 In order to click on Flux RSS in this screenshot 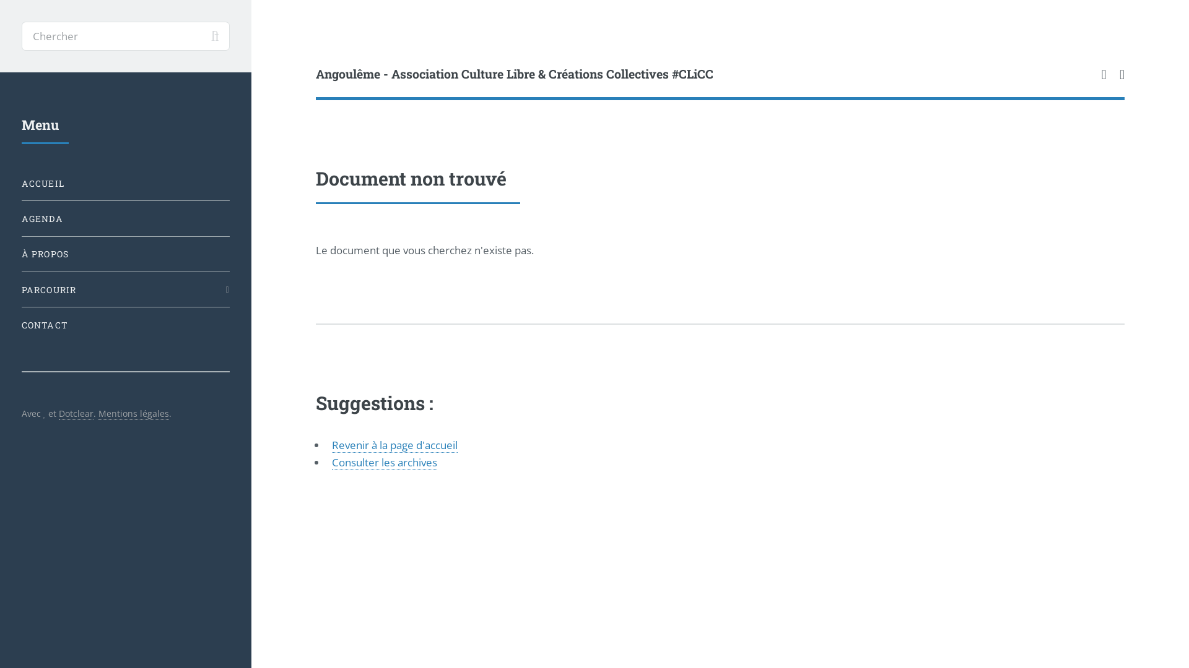, I will do `click(1104, 75)`.